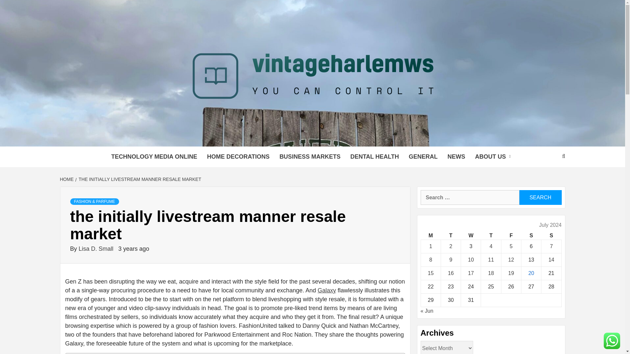 Image resolution: width=630 pixels, height=354 pixels. I want to click on Monday, so click(430, 236).